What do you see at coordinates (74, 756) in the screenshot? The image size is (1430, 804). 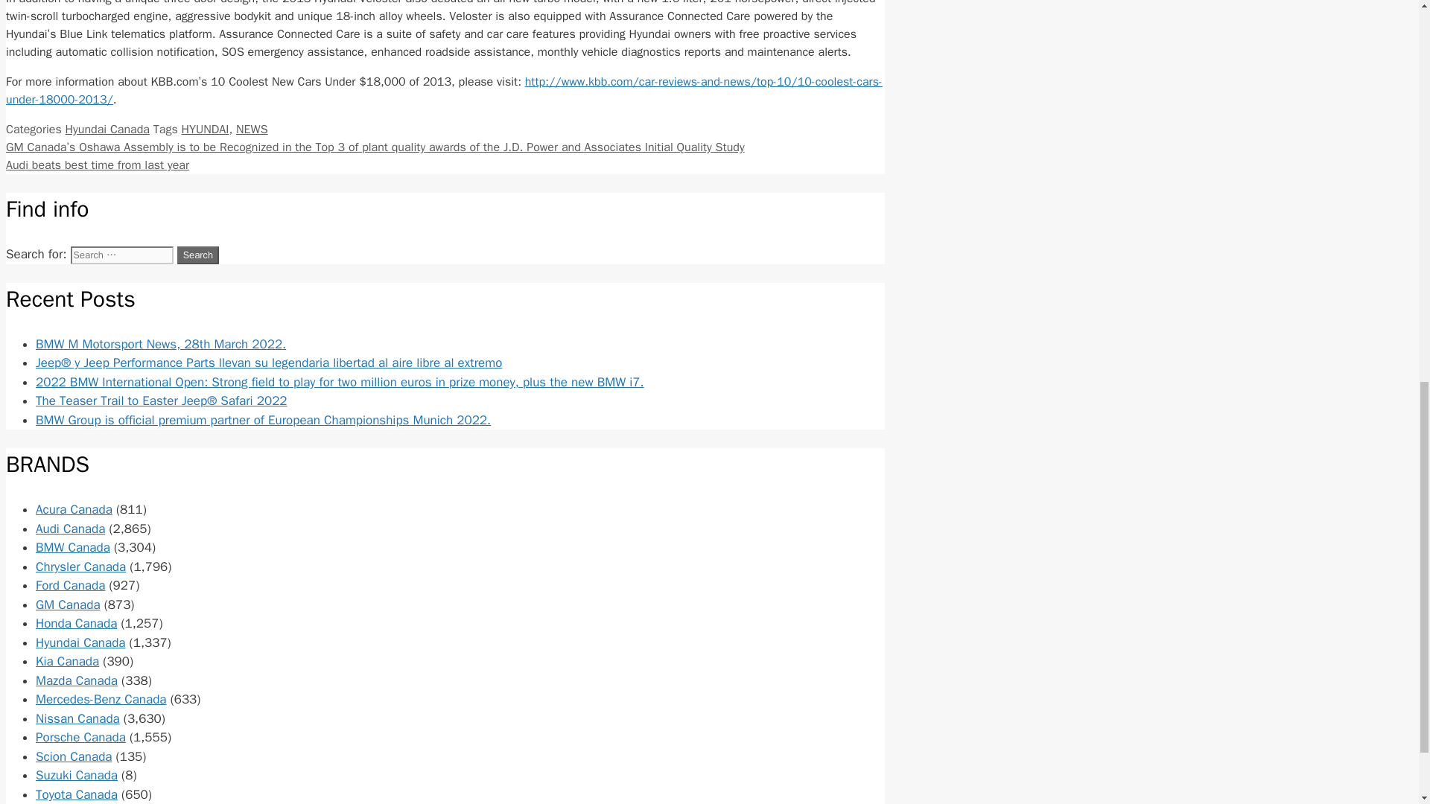 I see `Scion Canada` at bounding box center [74, 756].